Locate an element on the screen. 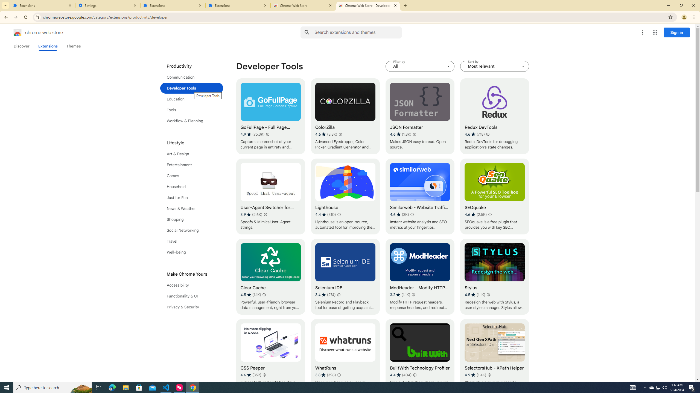 The height and width of the screenshot is (393, 700). Household is located at coordinates (192, 187).